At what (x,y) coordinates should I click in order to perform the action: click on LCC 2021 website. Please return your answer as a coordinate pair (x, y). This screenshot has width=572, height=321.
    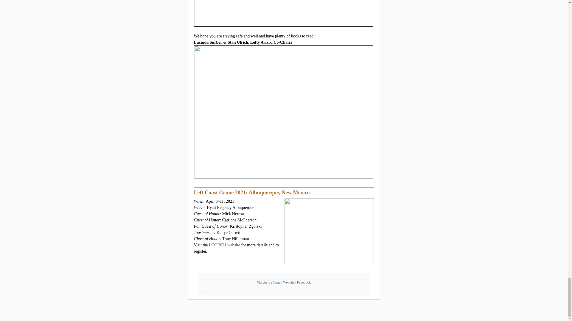
    Looking at the image, I should click on (224, 245).